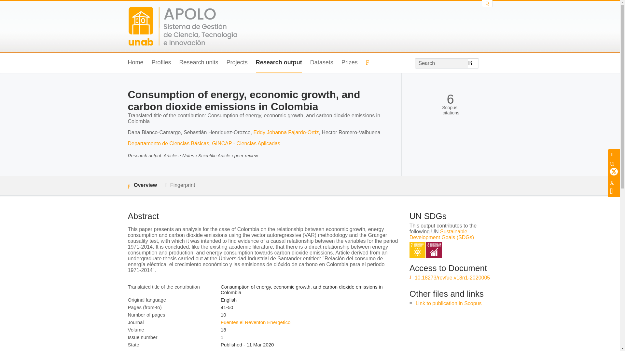 The height and width of the screenshot is (351, 625). I want to click on GINCAP - Ciencias Aplicadas, so click(246, 144).